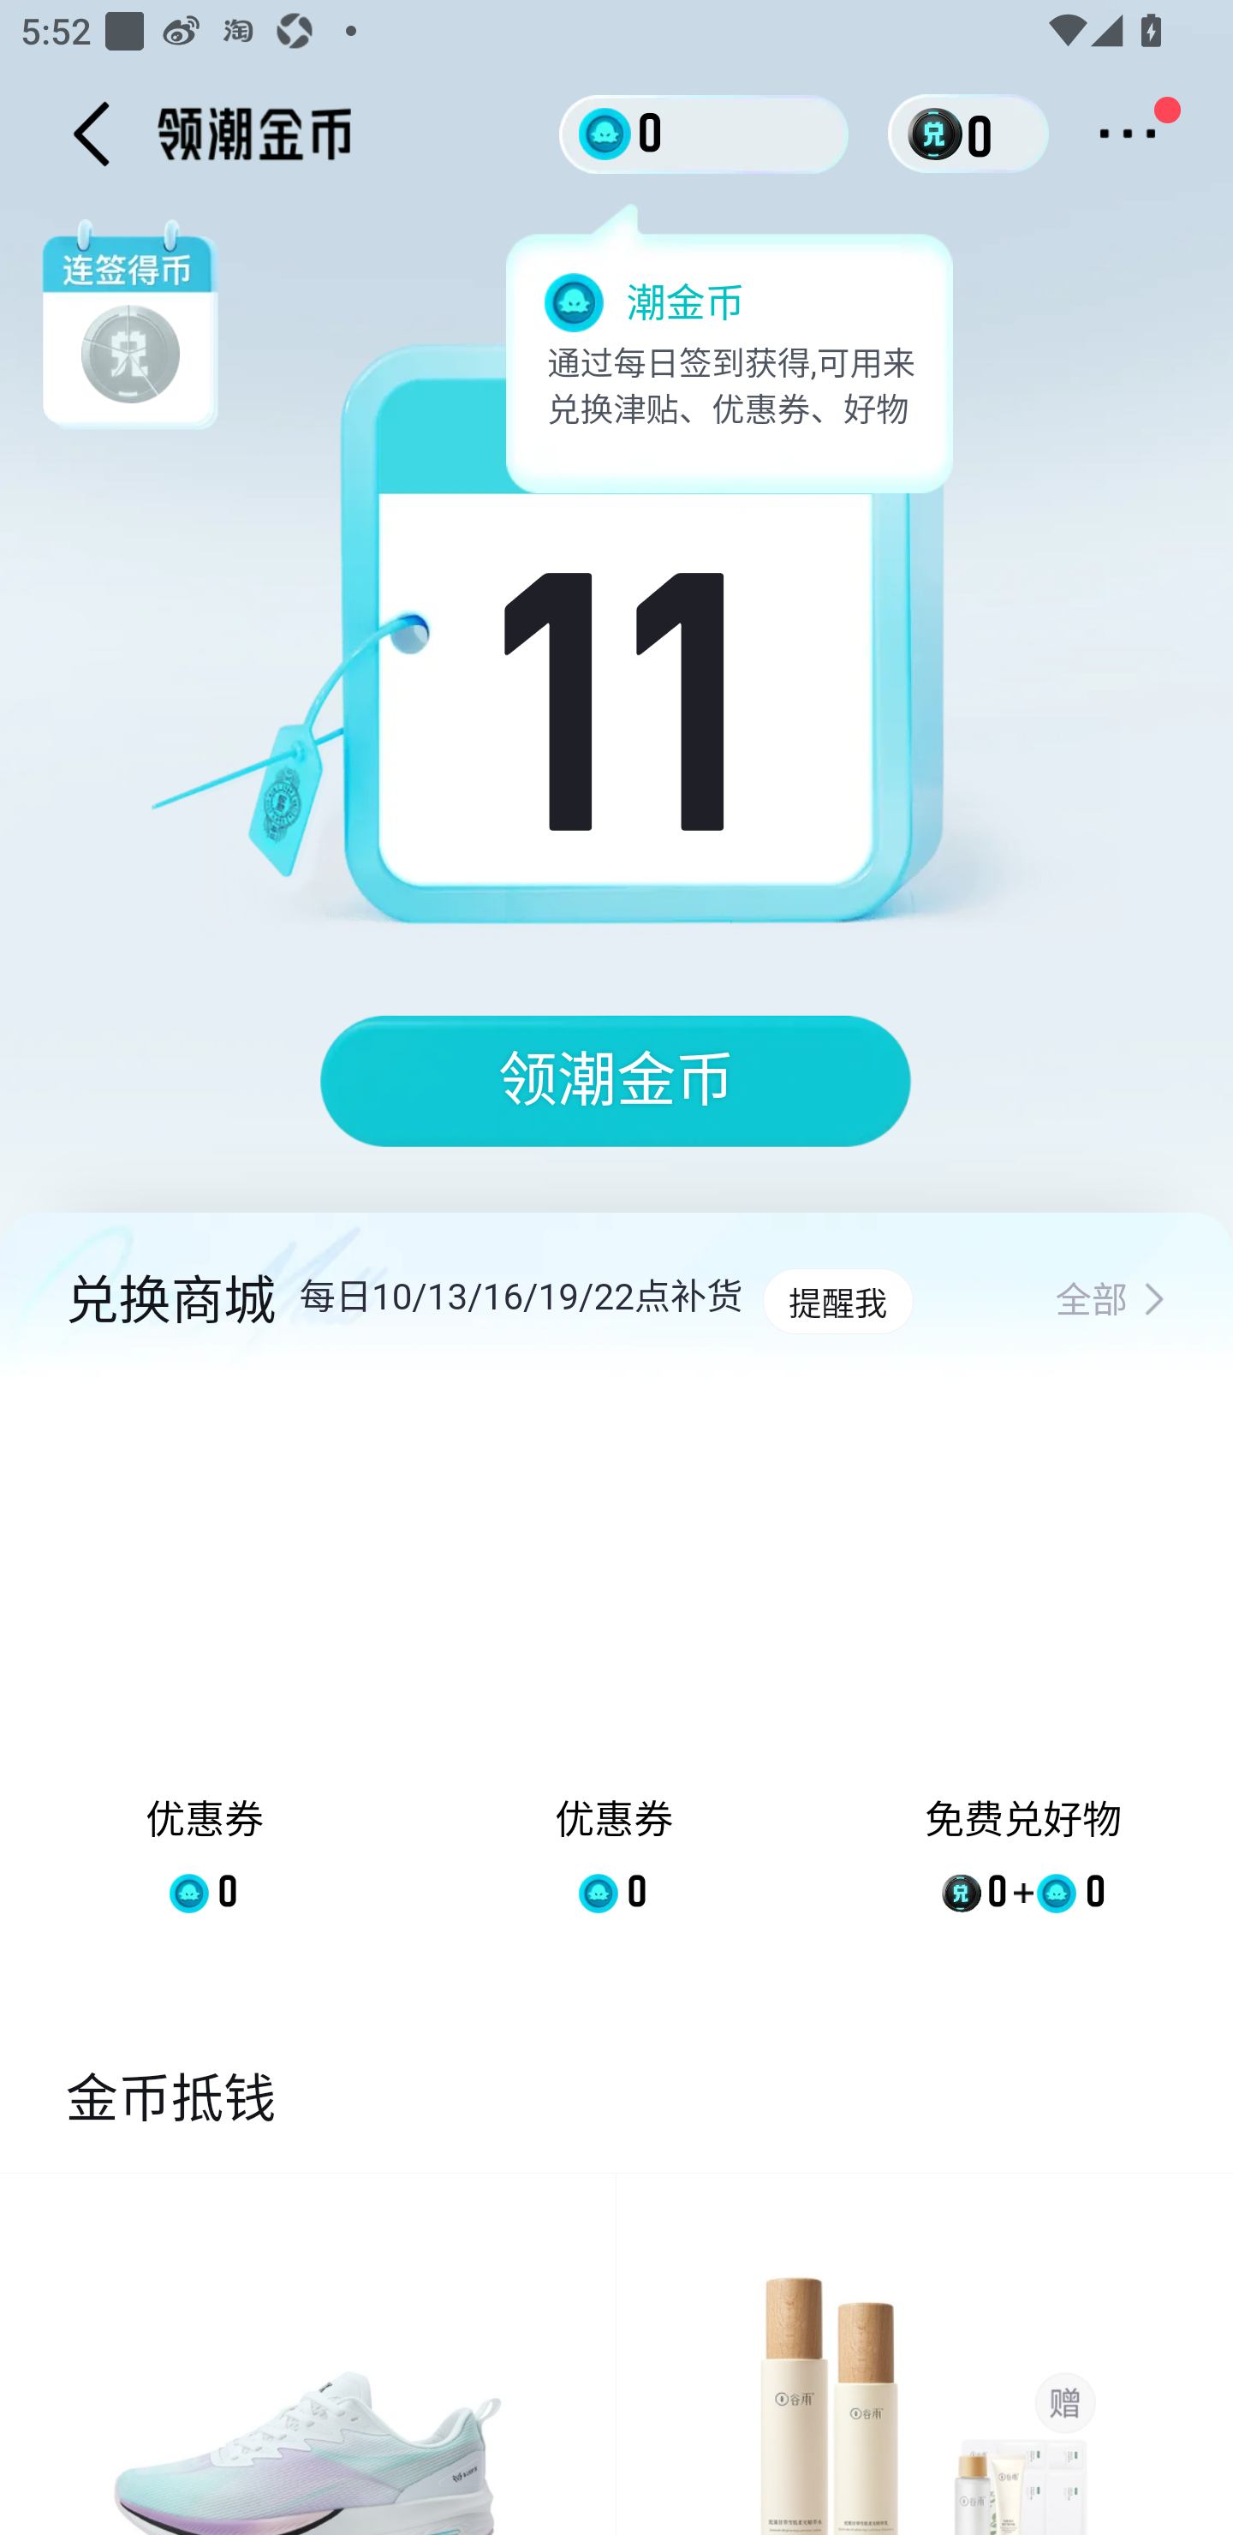 The width and height of the screenshot is (1233, 2535). What do you see at coordinates (940, 134) in the screenshot?
I see `format,webp 0` at bounding box center [940, 134].